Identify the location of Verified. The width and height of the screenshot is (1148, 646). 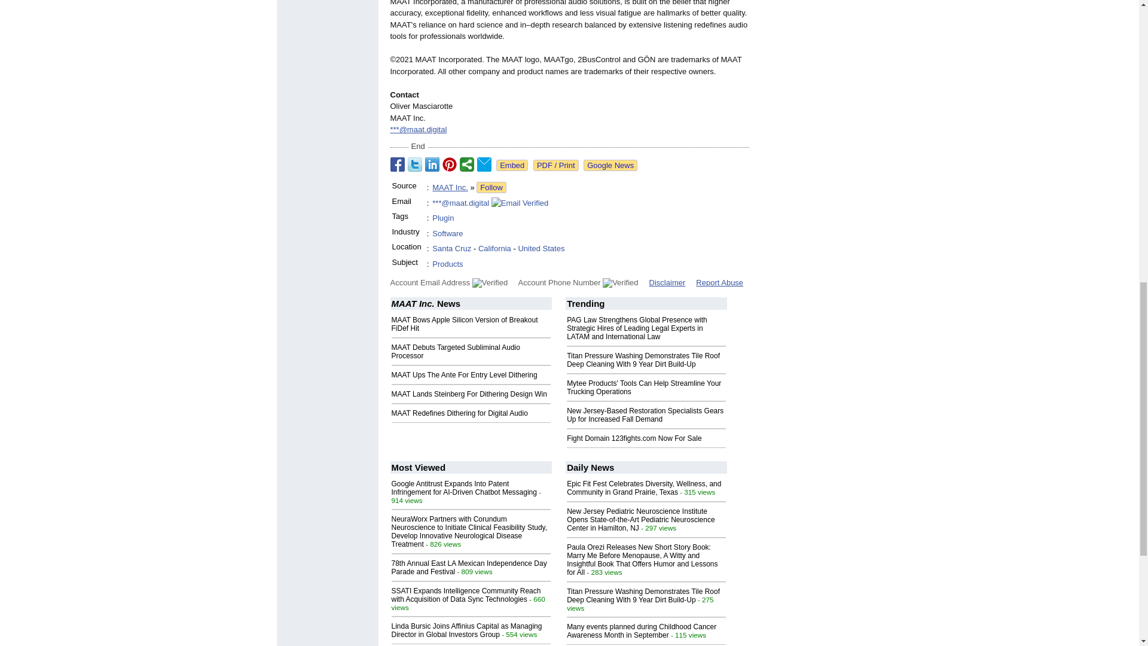
(489, 282).